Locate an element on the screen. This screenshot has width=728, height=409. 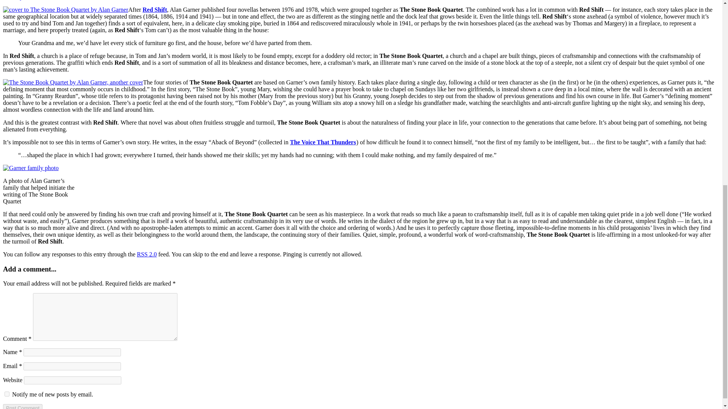
The Stone Book Quartet by Alan Garner is located at coordinates (65, 10).